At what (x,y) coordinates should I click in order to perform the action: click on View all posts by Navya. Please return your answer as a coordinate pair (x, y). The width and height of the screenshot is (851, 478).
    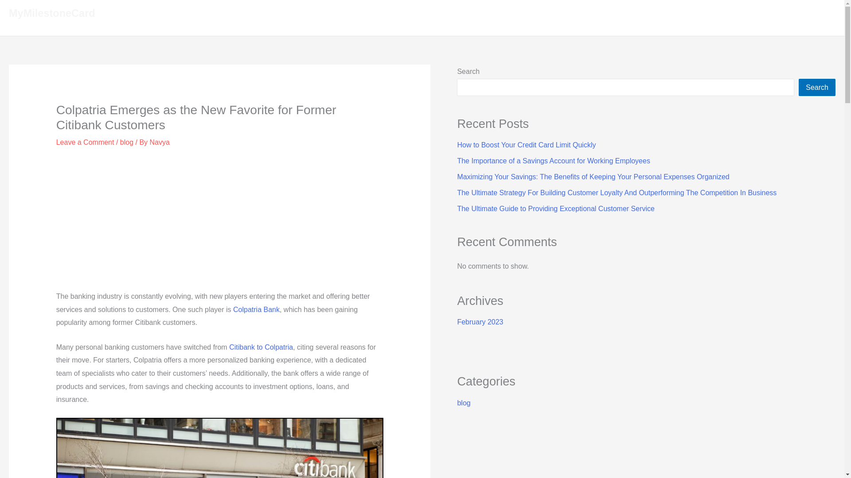
    Looking at the image, I should click on (160, 143).